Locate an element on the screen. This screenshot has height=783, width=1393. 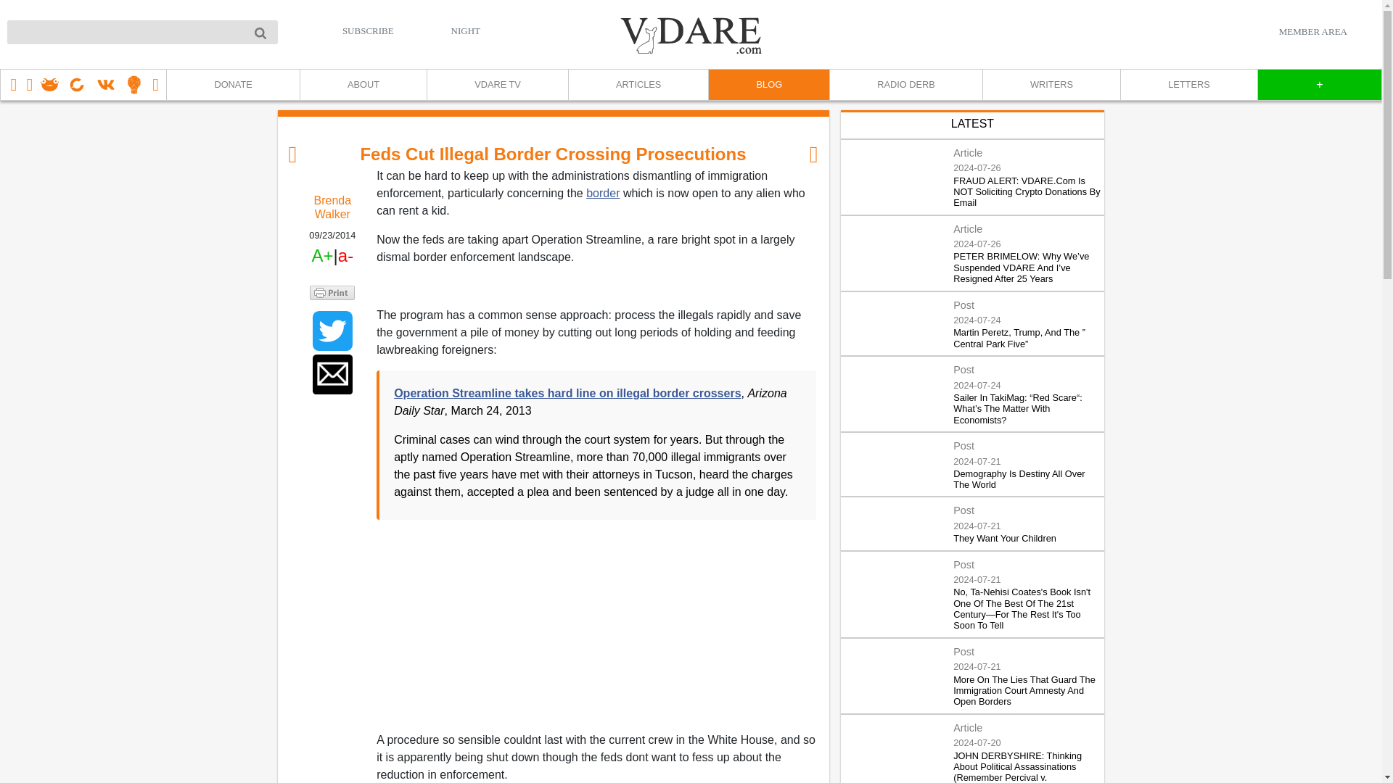
VDARE TV is located at coordinates (497, 85).